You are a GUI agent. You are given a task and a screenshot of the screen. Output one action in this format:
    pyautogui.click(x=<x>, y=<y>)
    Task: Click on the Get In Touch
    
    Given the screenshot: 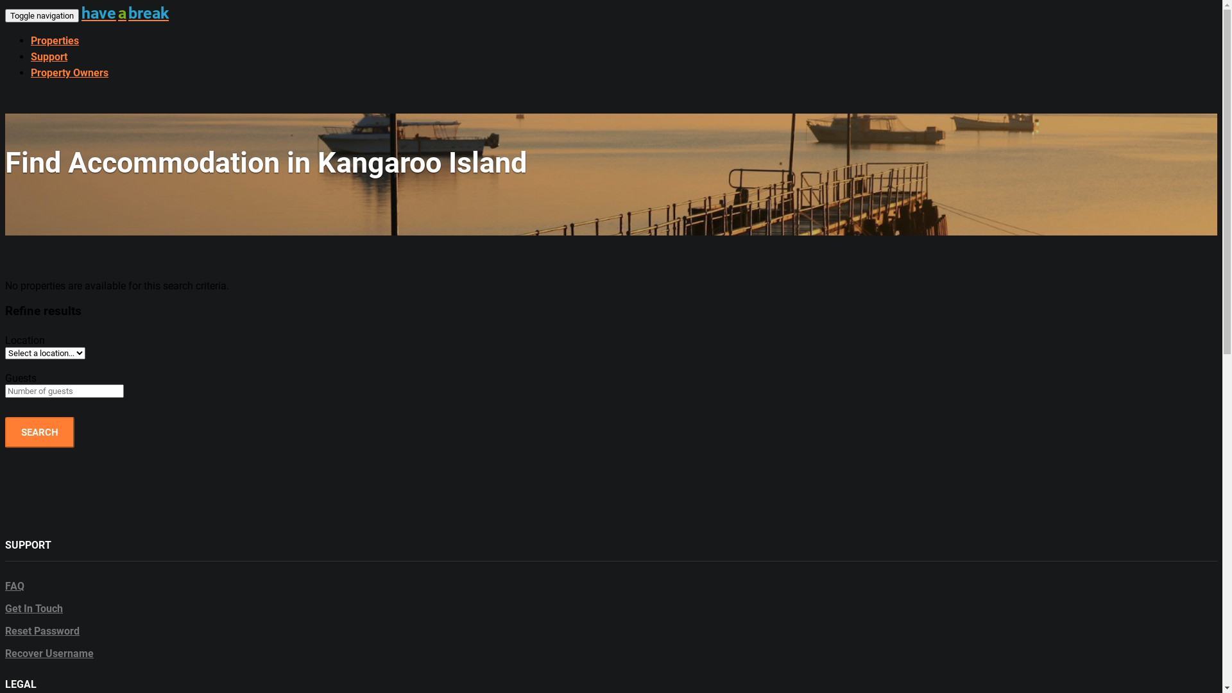 What is the action you would take?
    pyautogui.click(x=34, y=608)
    